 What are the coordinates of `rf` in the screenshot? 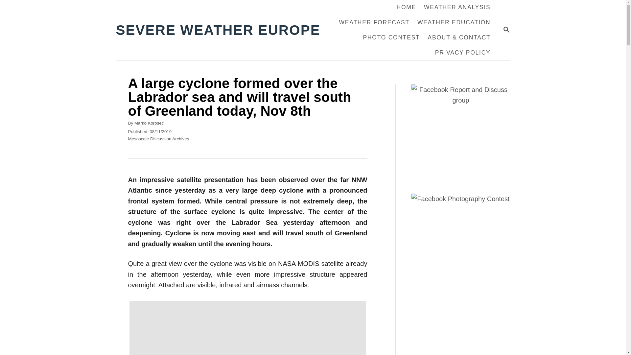 It's located at (247, 327).